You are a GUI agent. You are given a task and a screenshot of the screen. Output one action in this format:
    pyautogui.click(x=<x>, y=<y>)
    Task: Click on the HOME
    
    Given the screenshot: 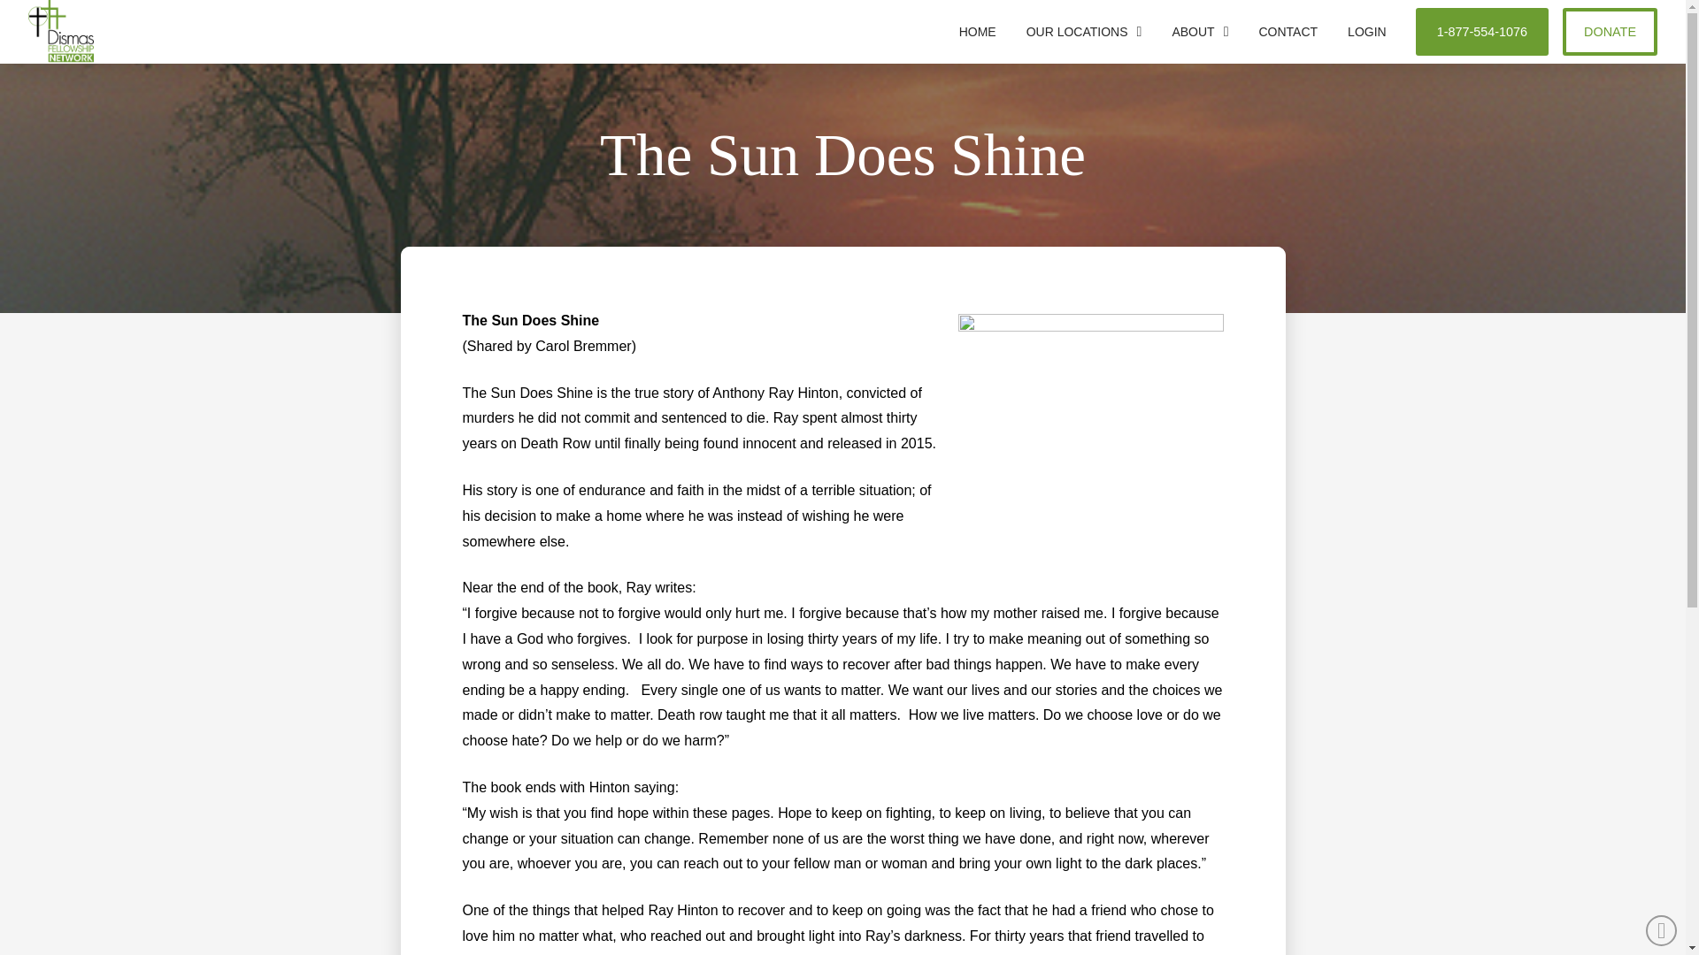 What is the action you would take?
    pyautogui.click(x=977, y=32)
    